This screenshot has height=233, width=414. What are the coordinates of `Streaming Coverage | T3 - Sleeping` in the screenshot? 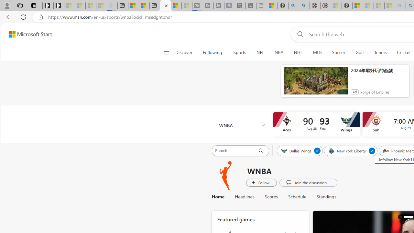 It's located at (198, 6).